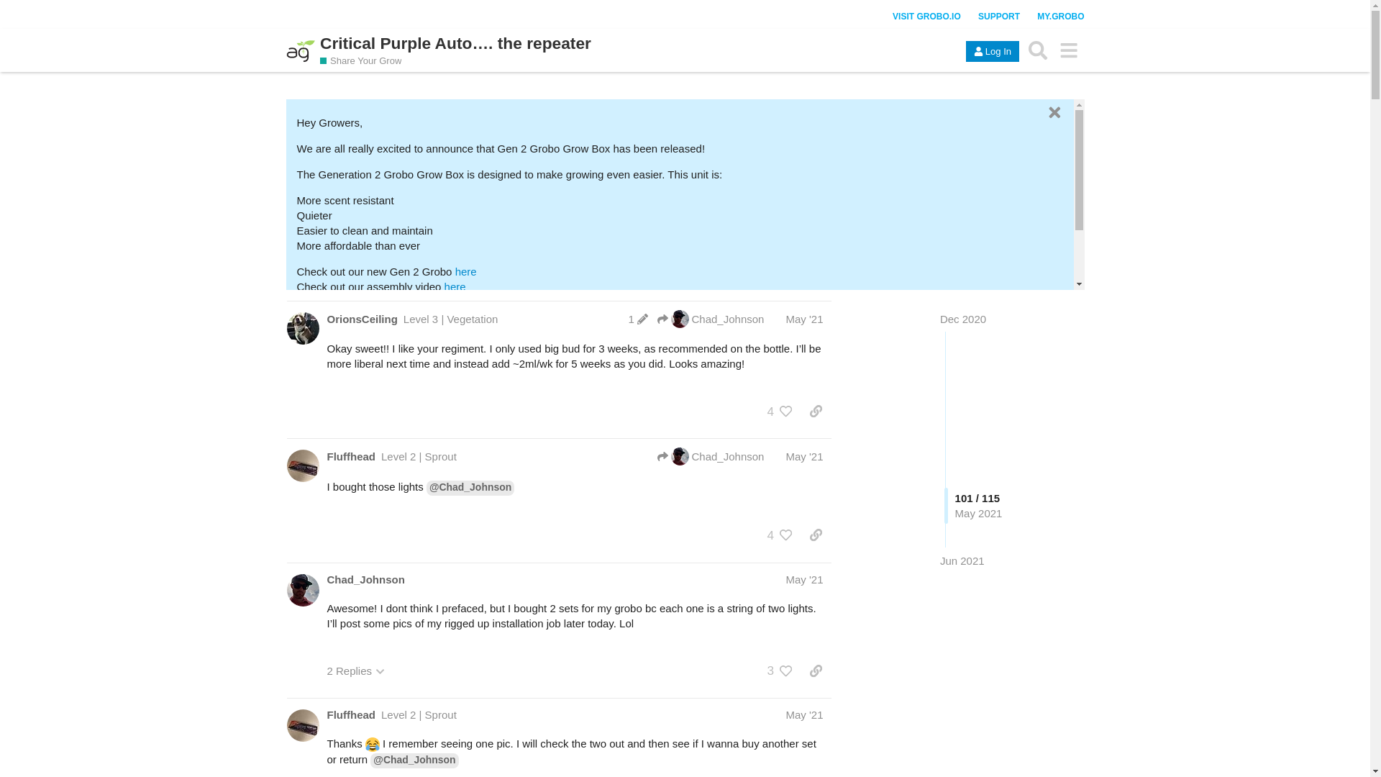  I want to click on here, so click(377, 301).